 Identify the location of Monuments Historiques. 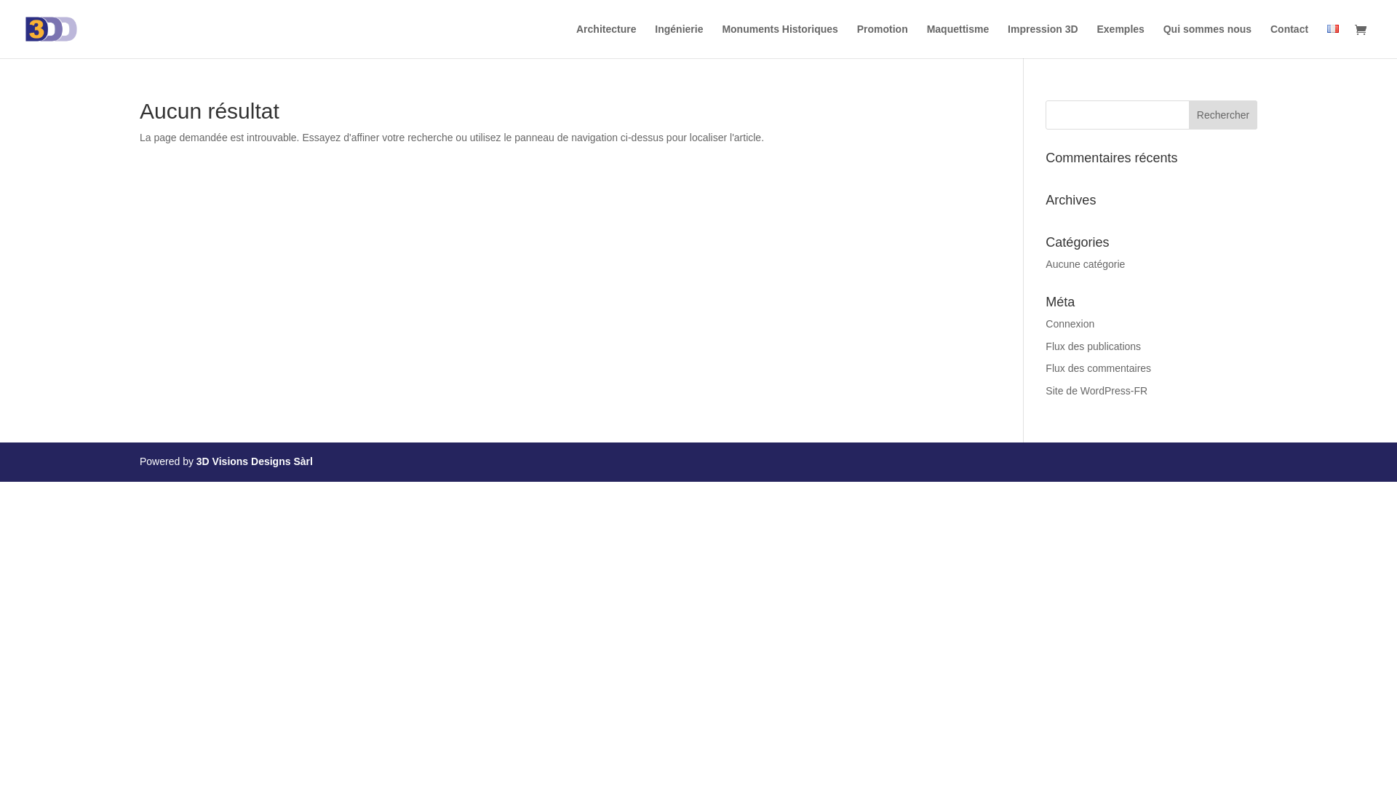
(780, 41).